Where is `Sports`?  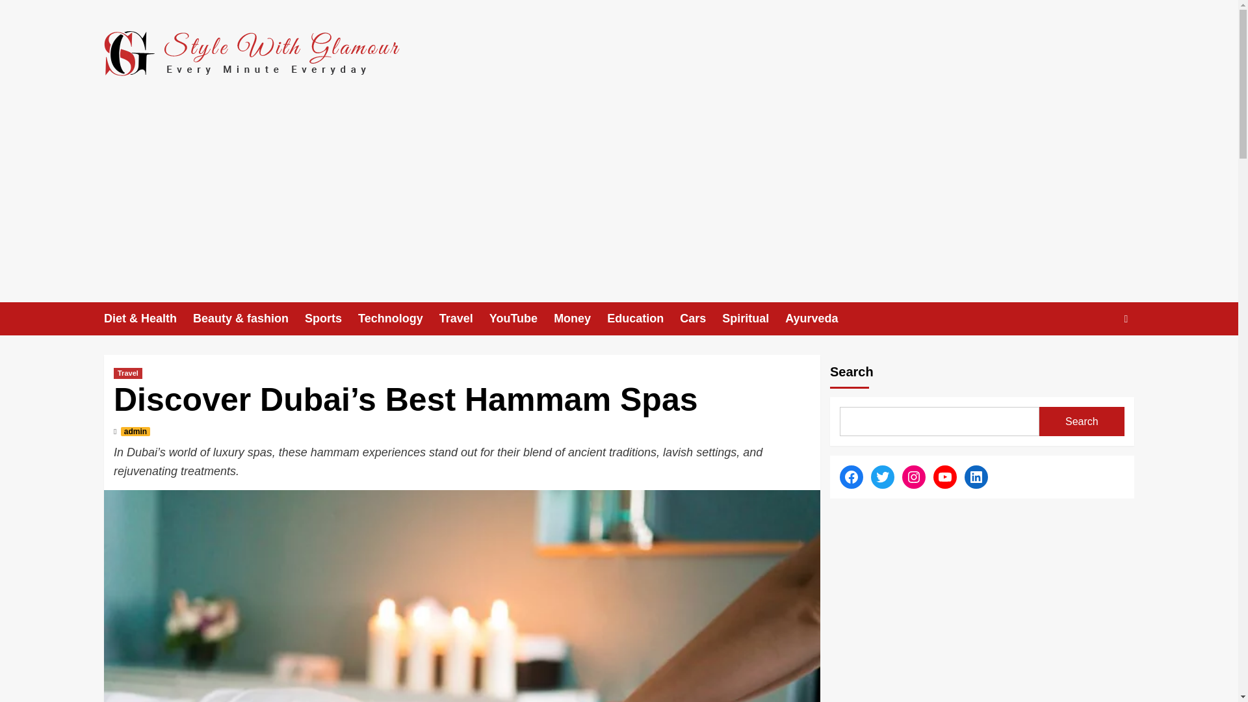
Sports is located at coordinates (331, 318).